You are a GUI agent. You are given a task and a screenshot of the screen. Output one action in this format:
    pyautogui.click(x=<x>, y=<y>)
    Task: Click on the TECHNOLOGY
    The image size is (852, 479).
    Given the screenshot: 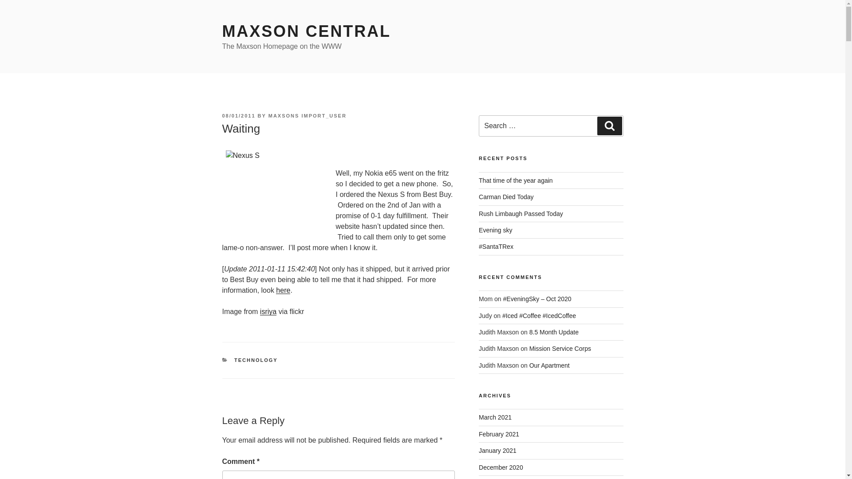 What is the action you would take?
    pyautogui.click(x=256, y=360)
    